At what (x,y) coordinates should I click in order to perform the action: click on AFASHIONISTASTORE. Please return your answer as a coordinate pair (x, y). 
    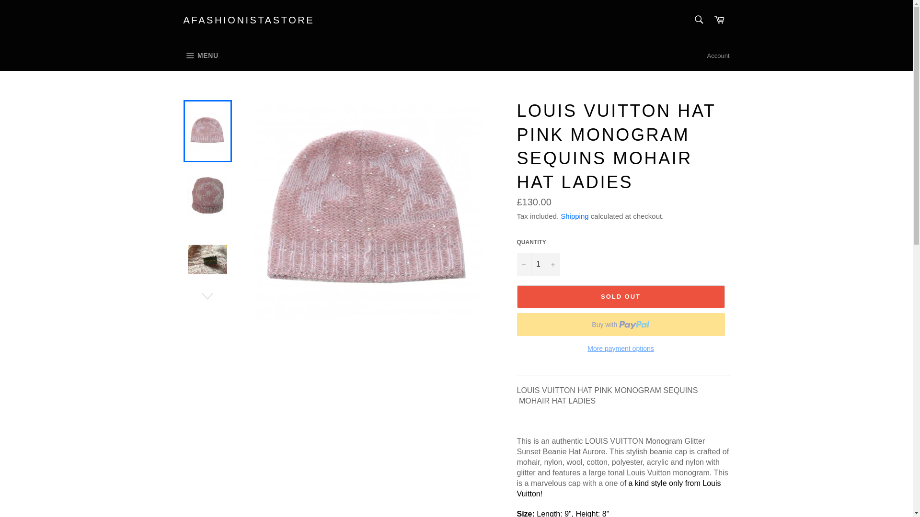
    Looking at the image, I should click on (698, 19).